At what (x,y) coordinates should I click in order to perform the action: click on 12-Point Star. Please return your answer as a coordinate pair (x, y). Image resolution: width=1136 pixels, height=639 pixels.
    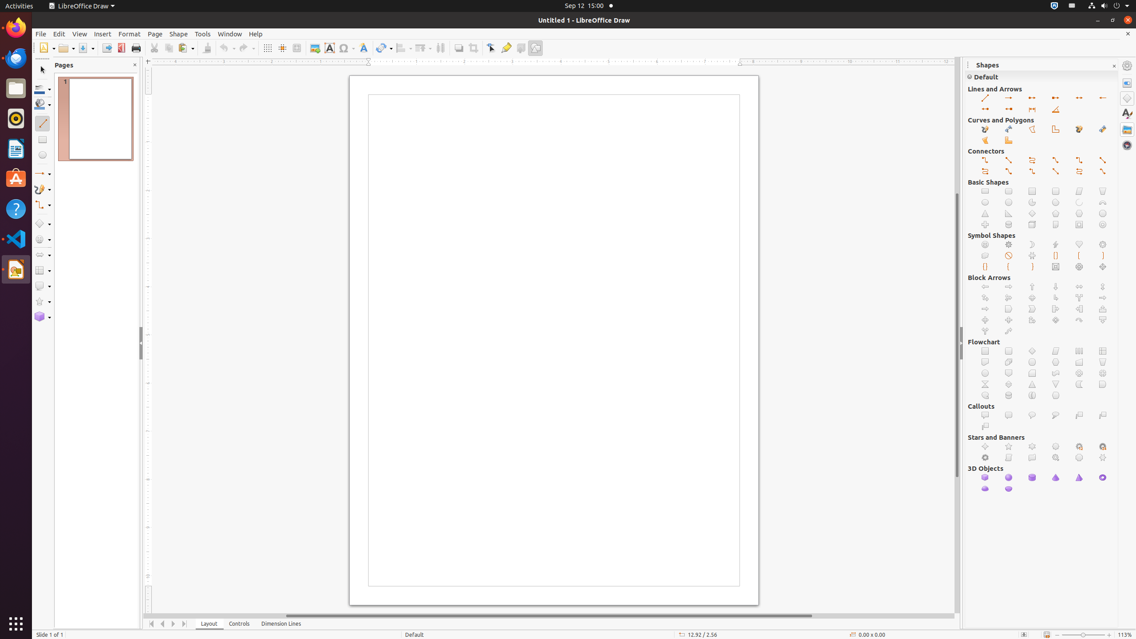
    Looking at the image, I should click on (1079, 446).